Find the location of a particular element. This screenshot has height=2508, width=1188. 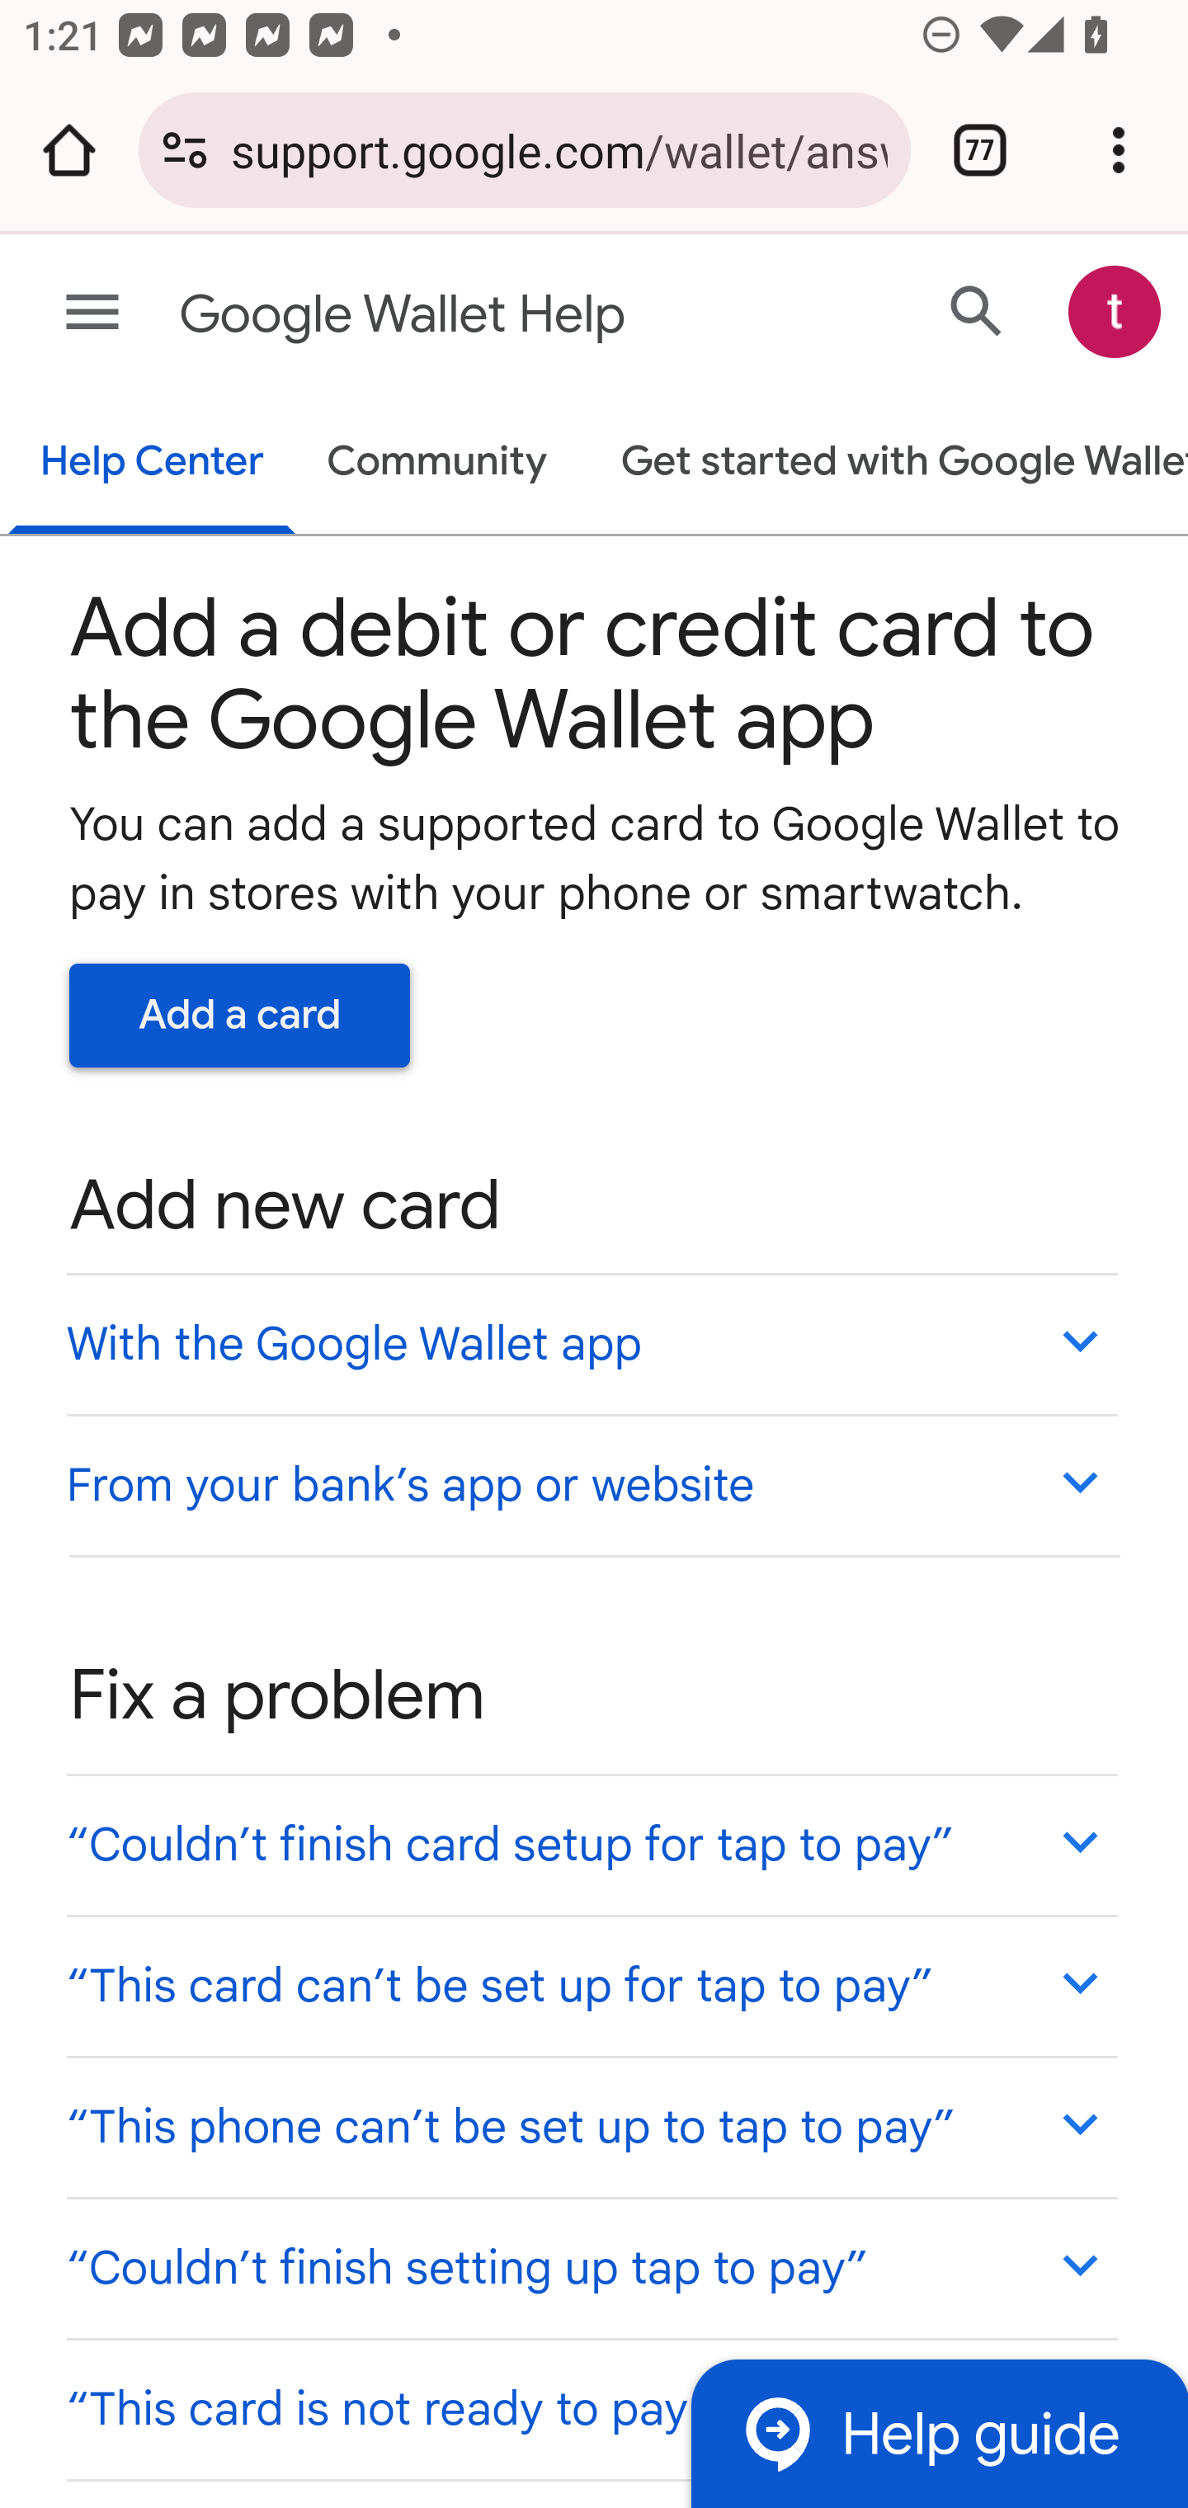

From your bank’s app or website is located at coordinates (591, 1483).